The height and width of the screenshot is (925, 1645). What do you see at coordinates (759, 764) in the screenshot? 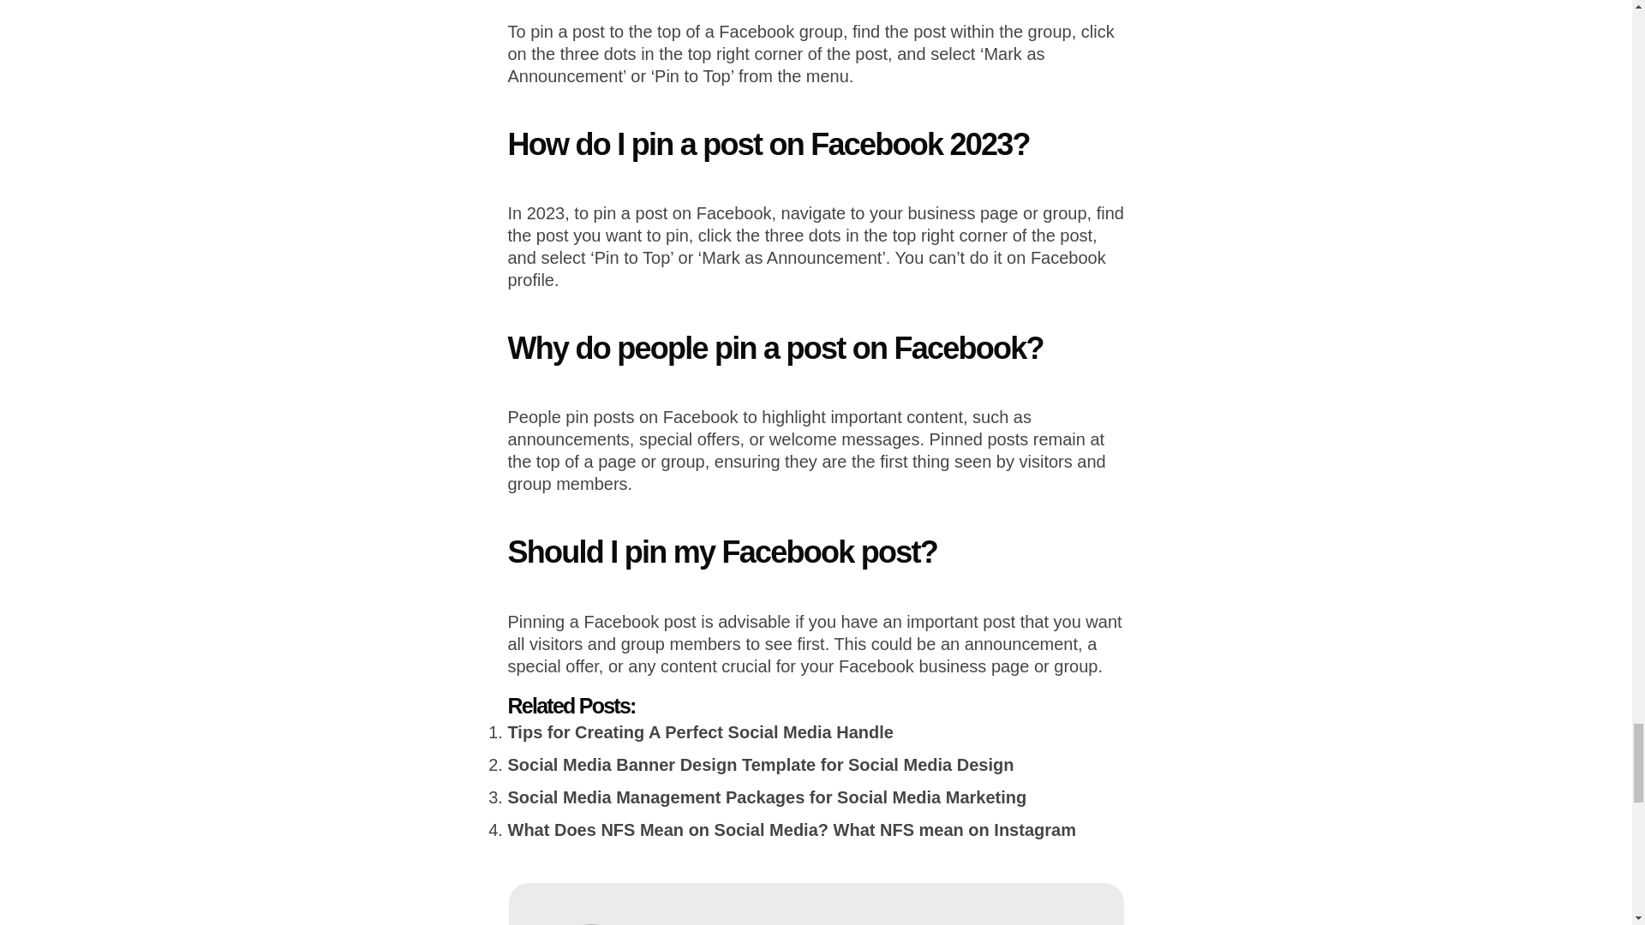
I see `Social Media Banner Design Template for Social Media Design` at bounding box center [759, 764].